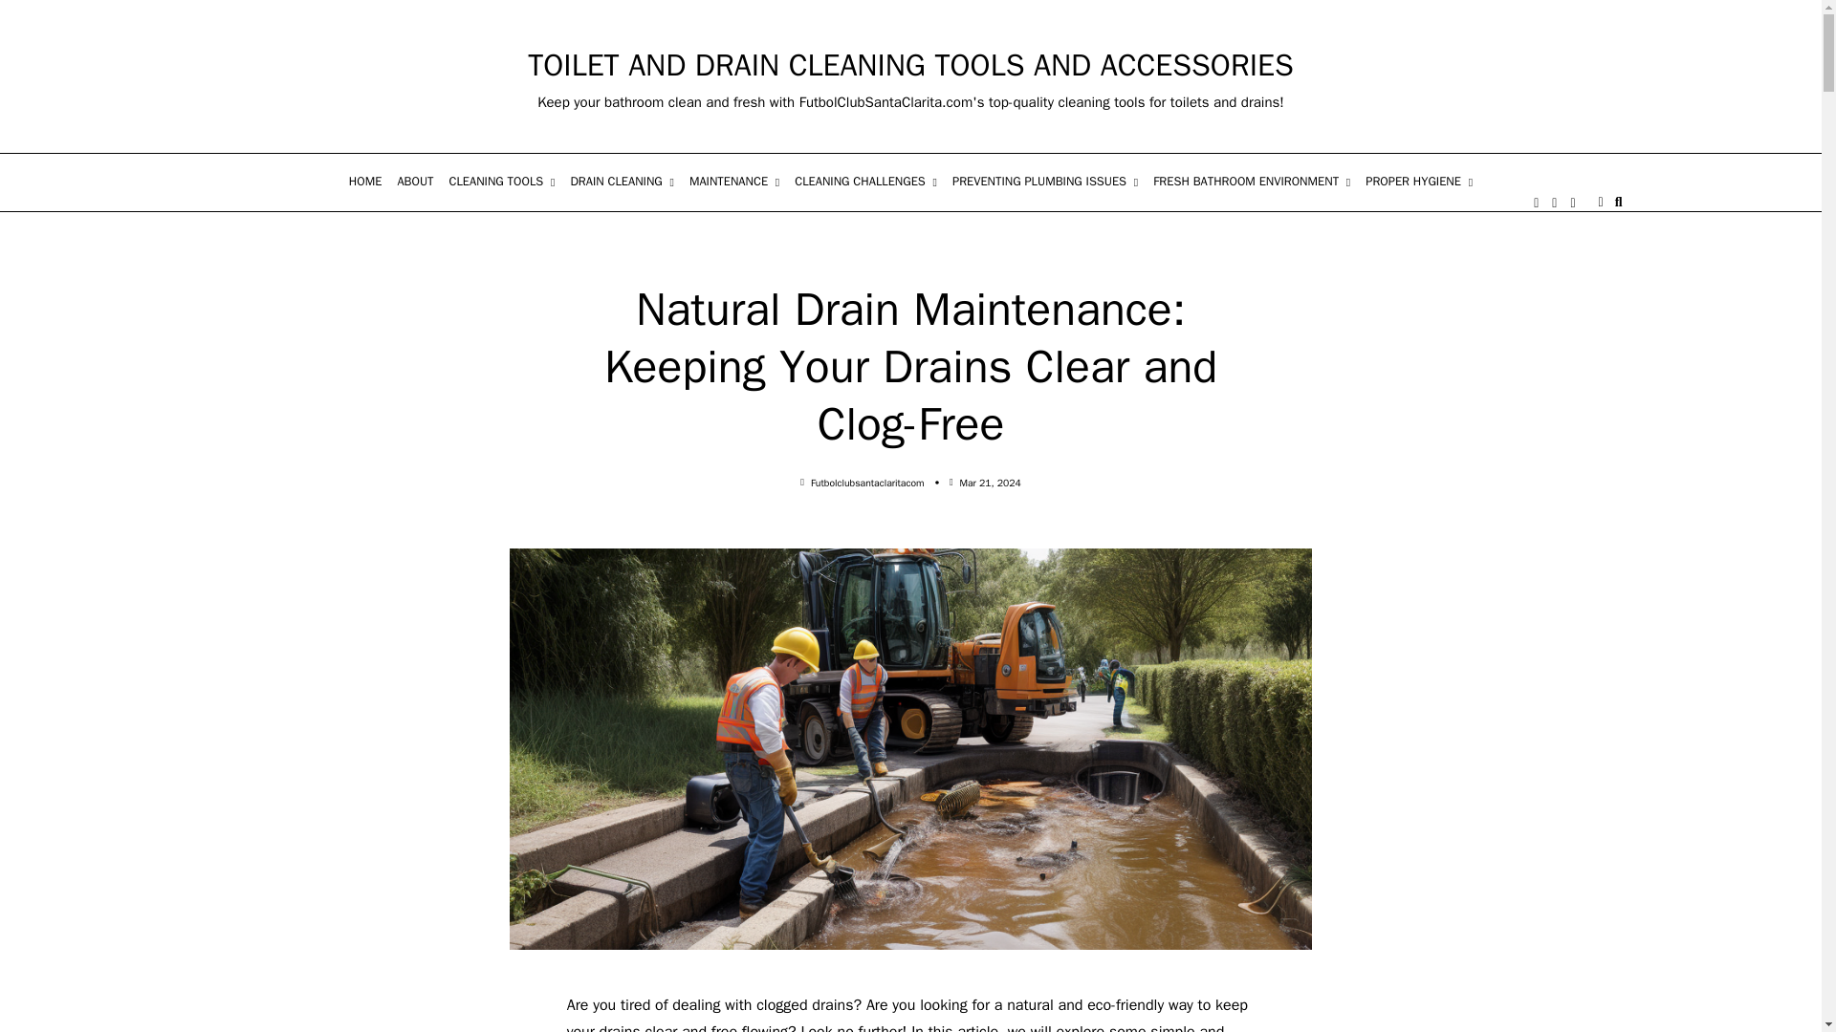 Image resolution: width=1836 pixels, height=1032 pixels. Describe the element at coordinates (1252, 183) in the screenshot. I see `FRESH BATHROOM ENVIRONMENT` at that location.